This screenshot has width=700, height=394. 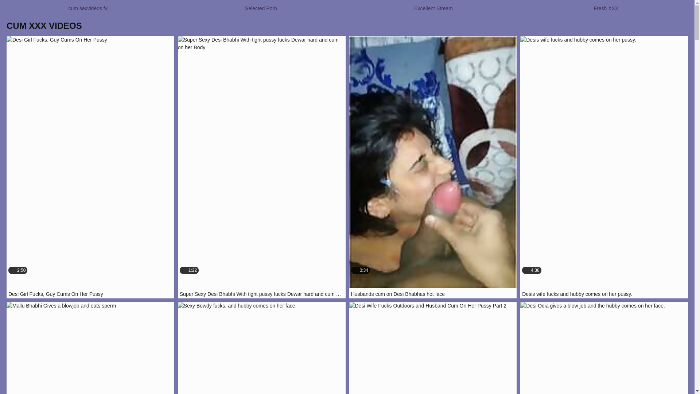 I want to click on Excellent Stream, so click(x=433, y=8).